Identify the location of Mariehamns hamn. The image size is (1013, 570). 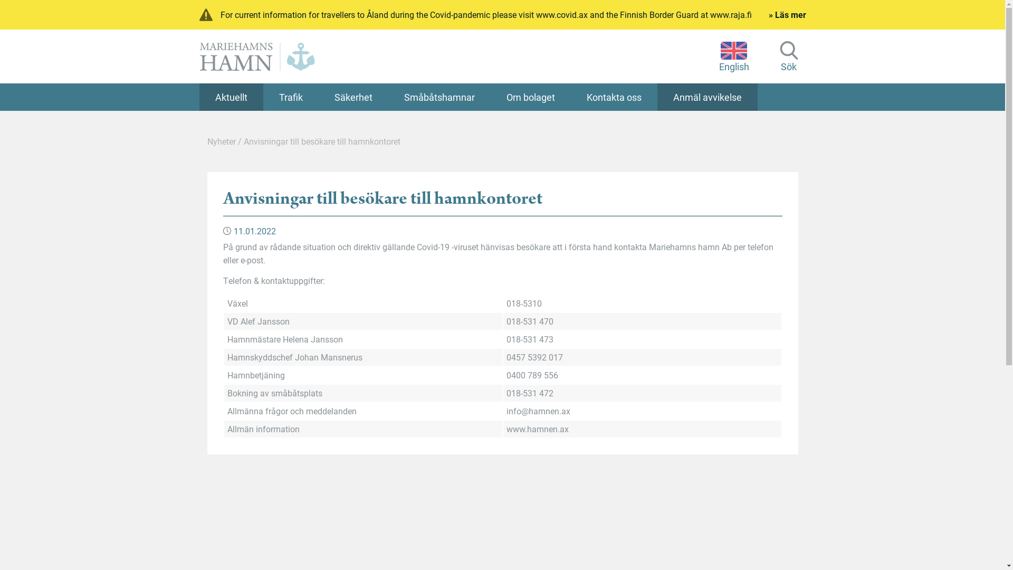
(257, 56).